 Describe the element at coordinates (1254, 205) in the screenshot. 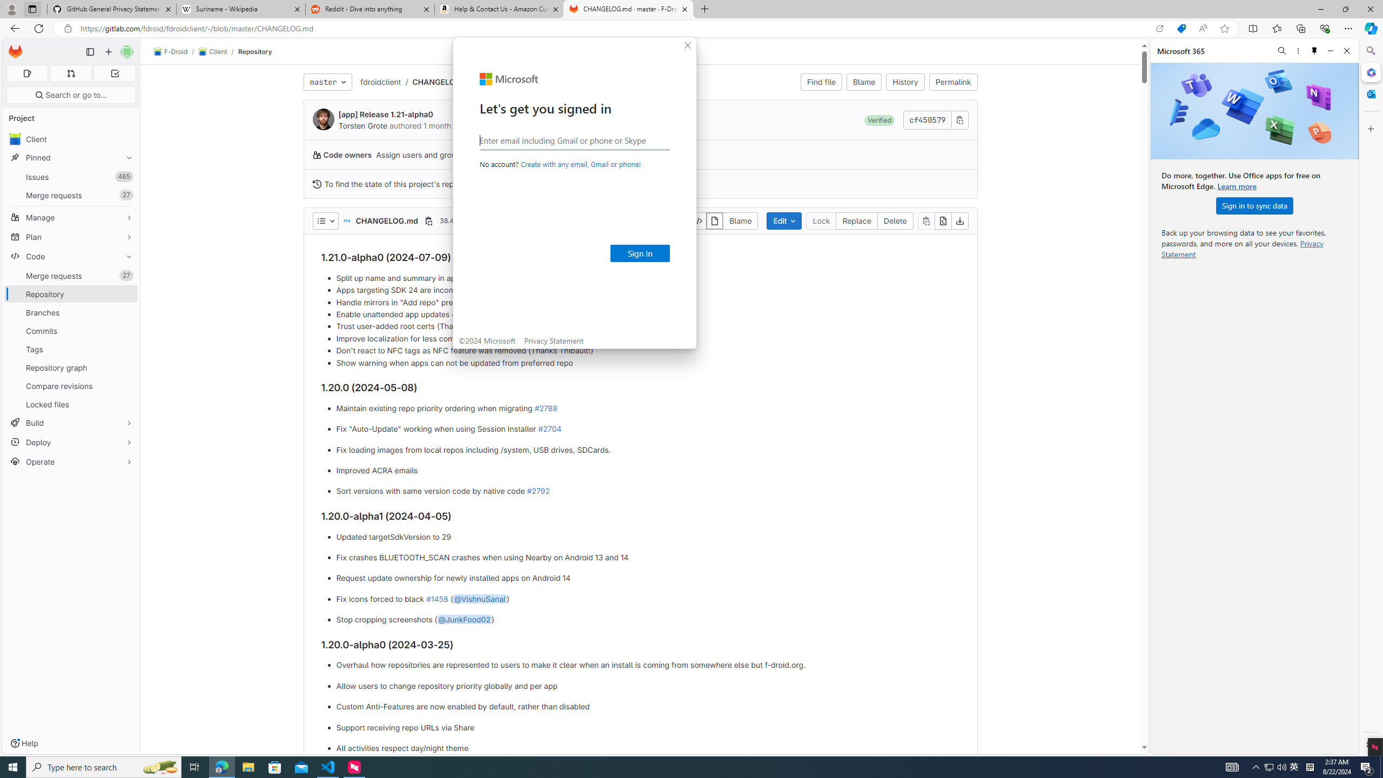

I see `Sign in to sync data` at that location.